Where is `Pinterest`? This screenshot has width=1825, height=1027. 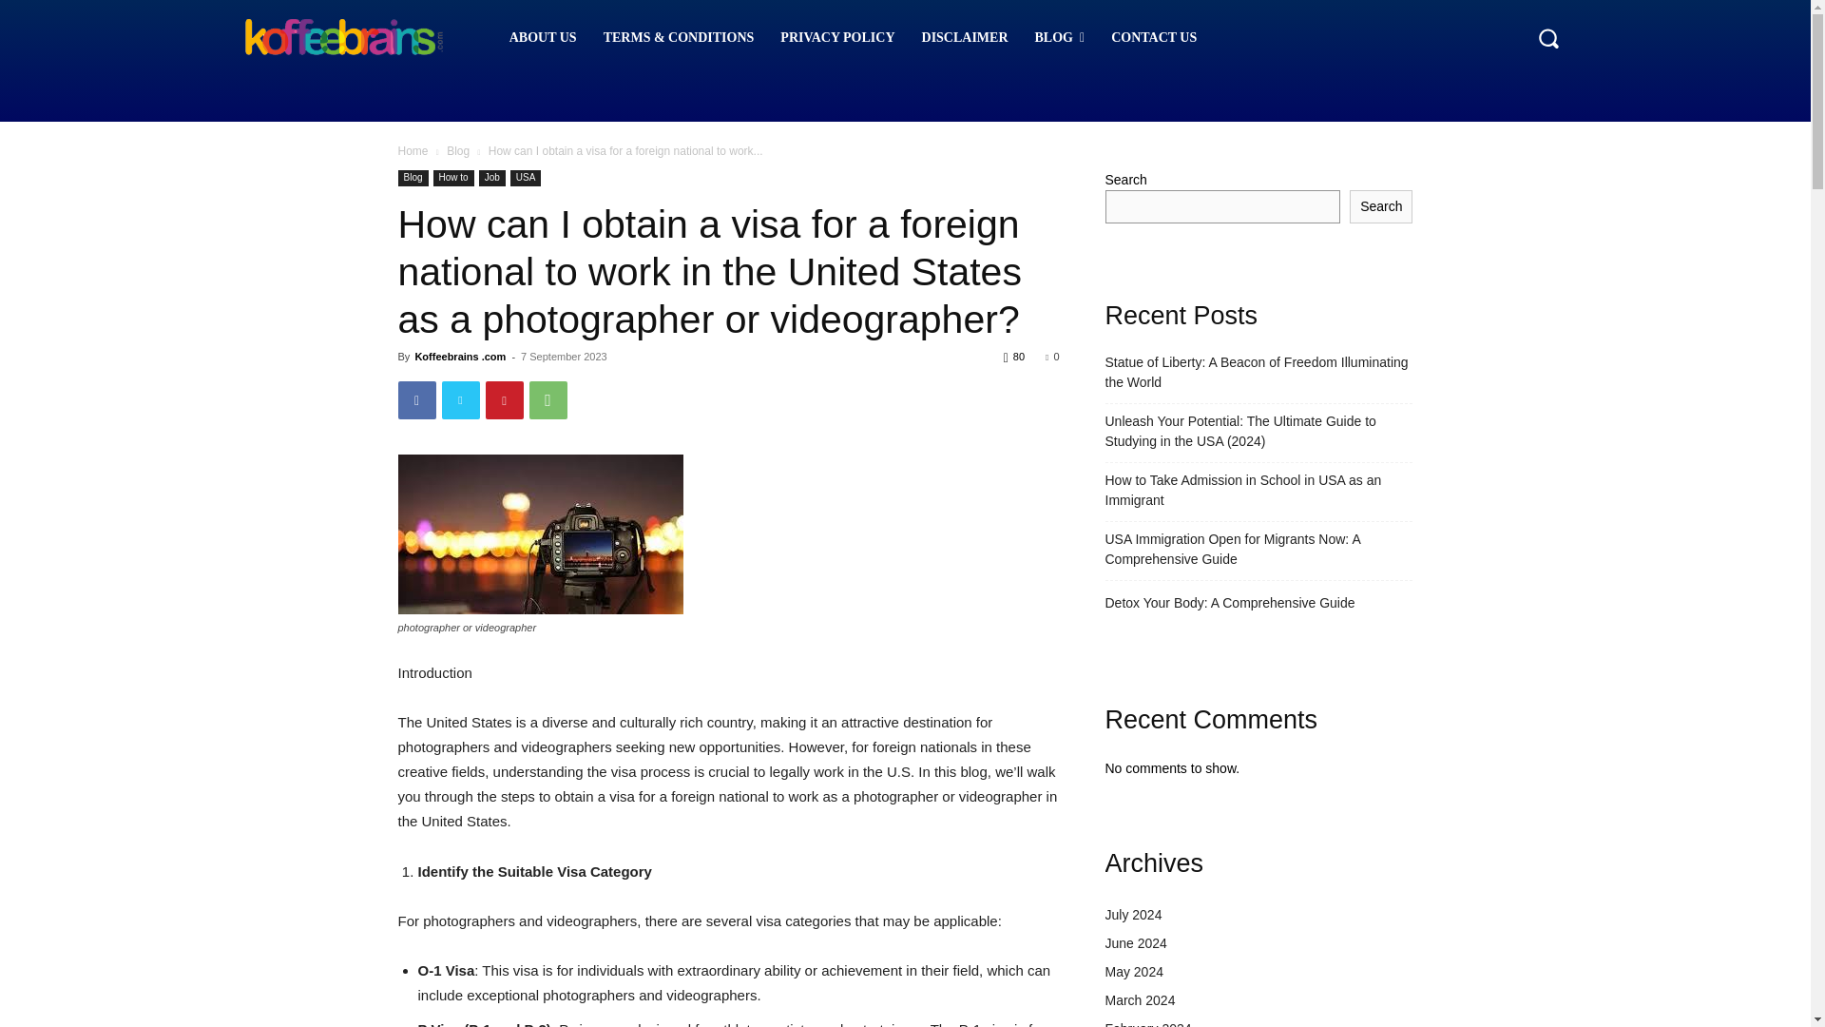 Pinterest is located at coordinates (504, 399).